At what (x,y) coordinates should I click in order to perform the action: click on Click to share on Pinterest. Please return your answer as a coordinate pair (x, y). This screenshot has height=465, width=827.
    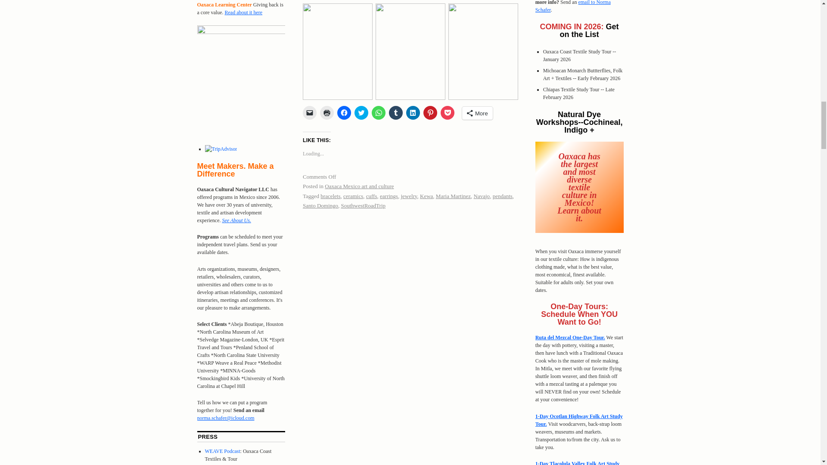
    Looking at the image, I should click on (430, 113).